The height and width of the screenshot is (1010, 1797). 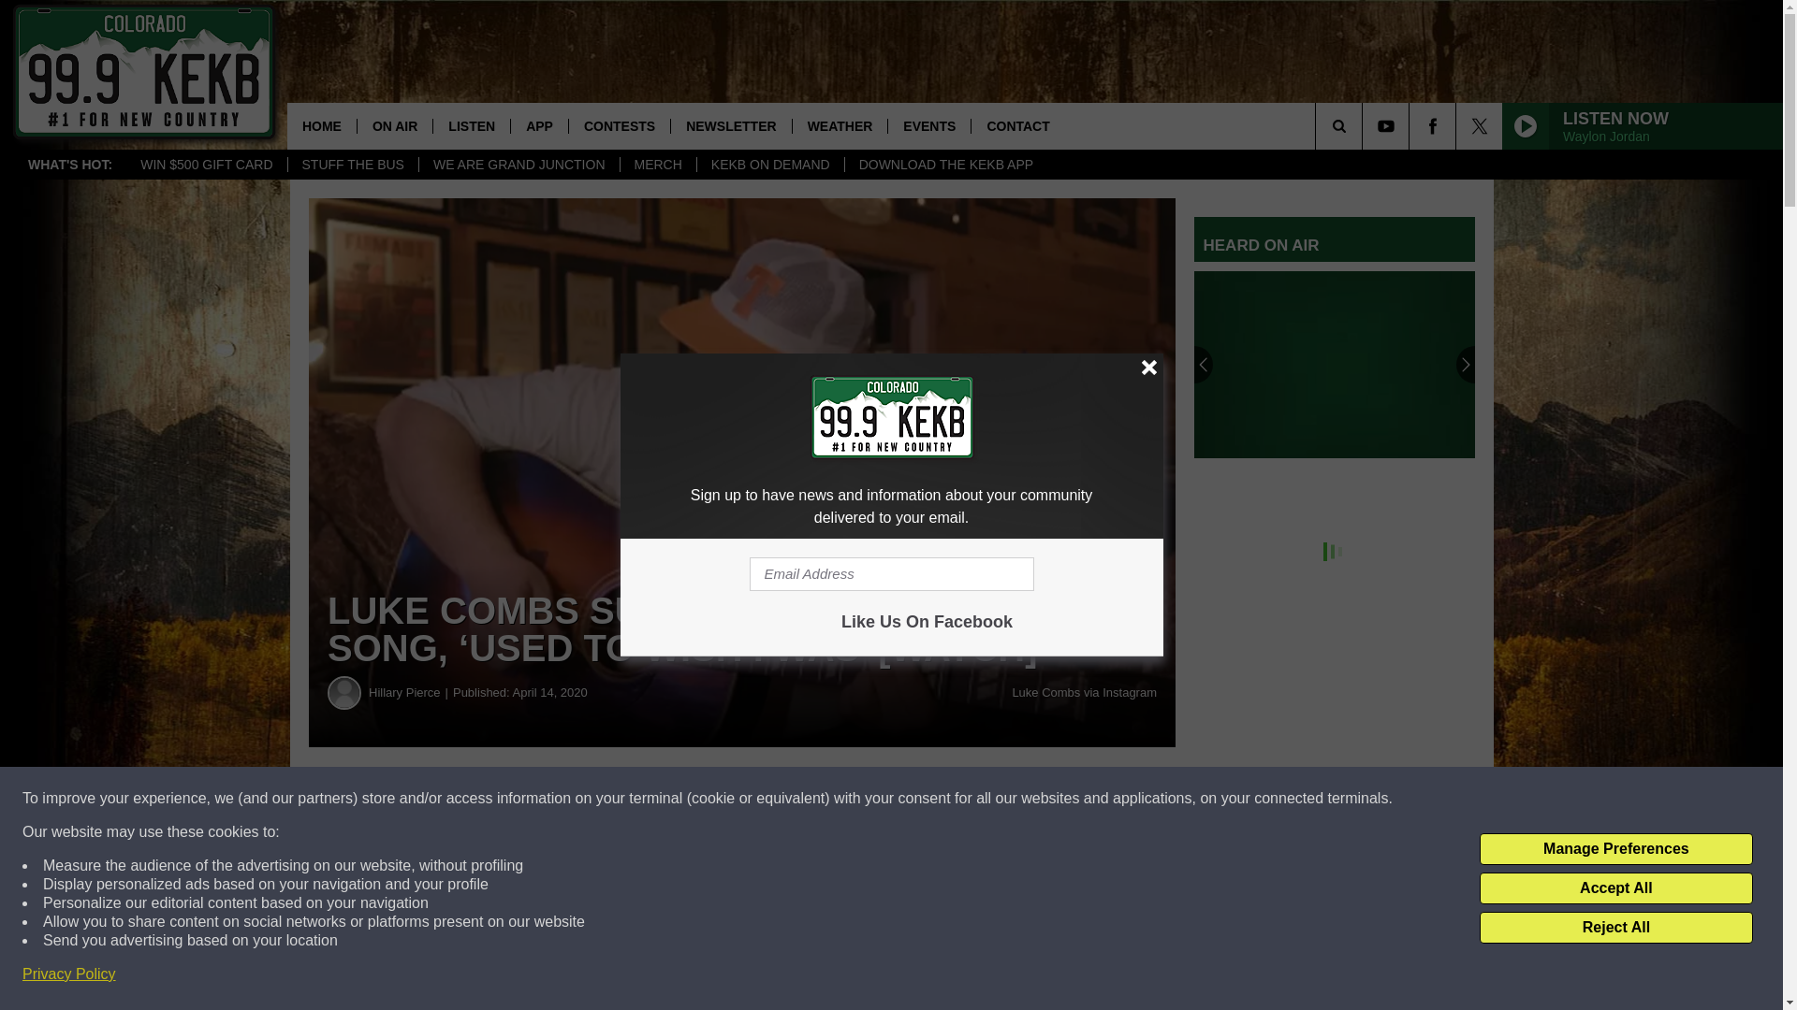 I want to click on STUFF THE BUS, so click(x=351, y=165).